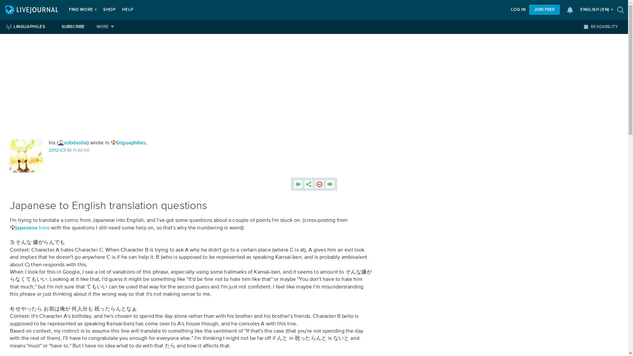  I want to click on on, so click(586, 26).